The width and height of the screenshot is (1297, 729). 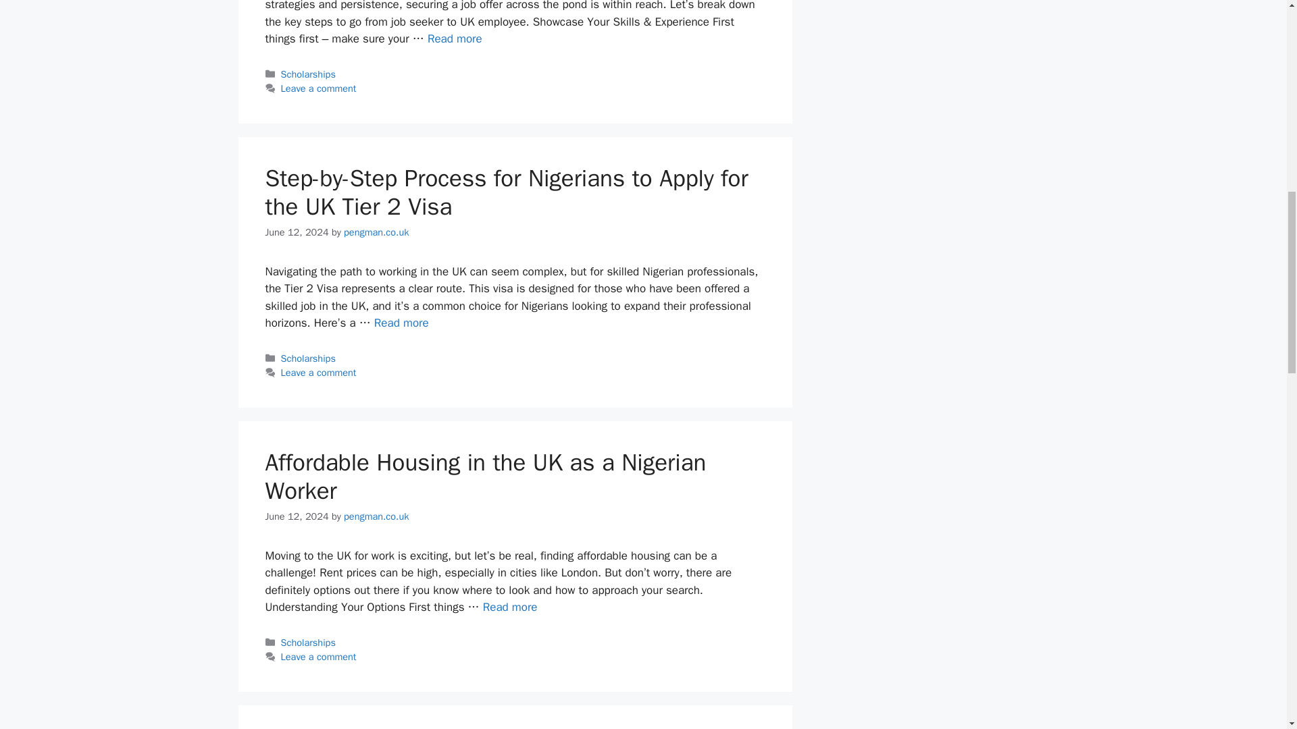 I want to click on pengman.co.uk, so click(x=376, y=232).